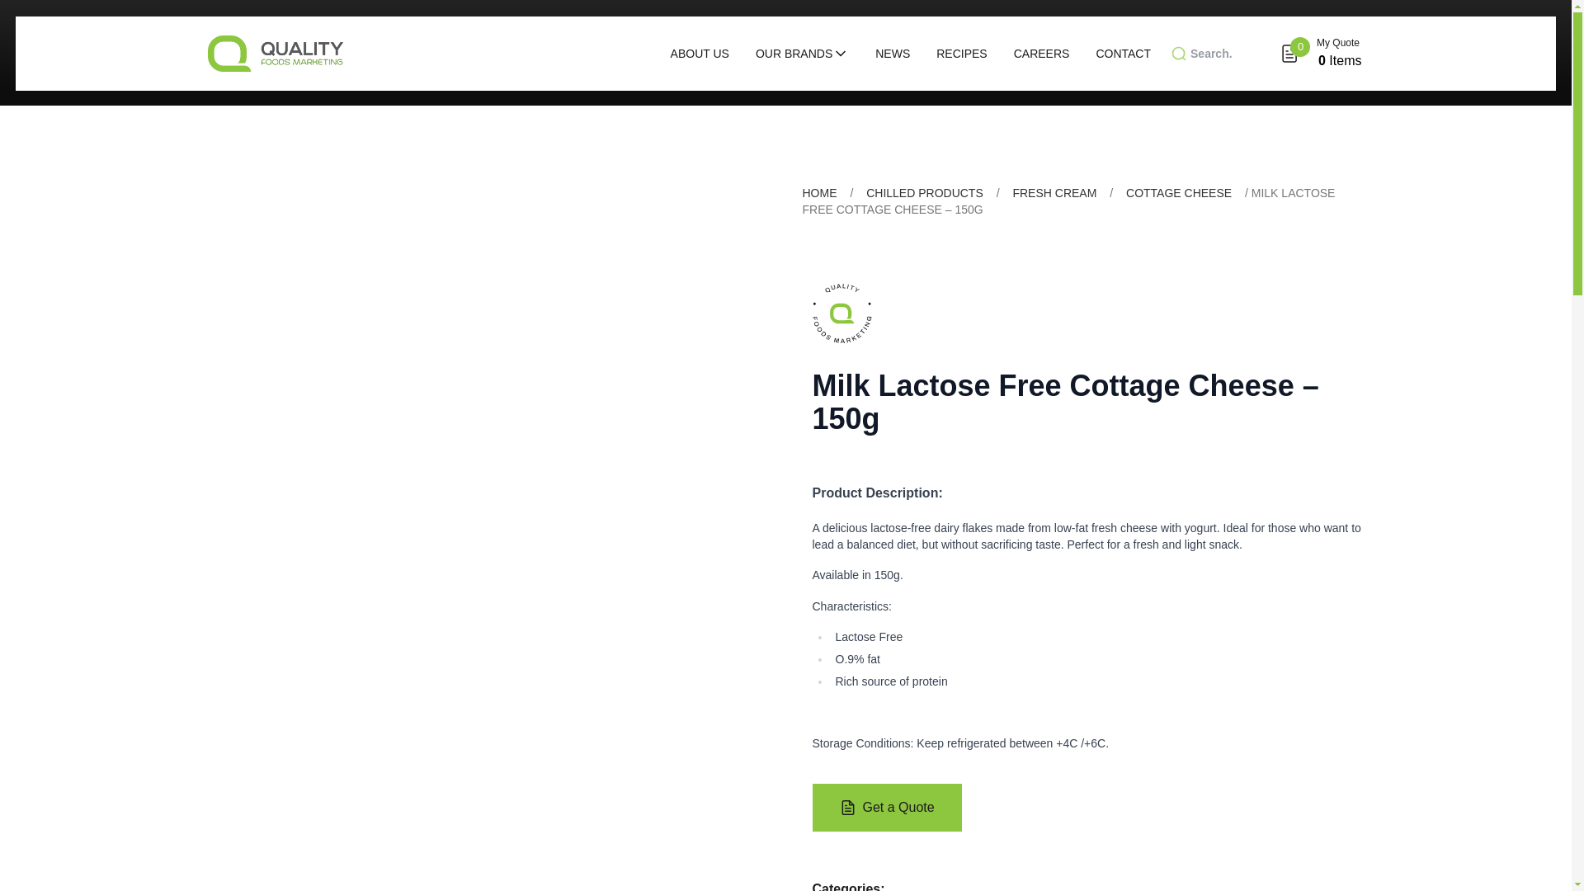 The width and height of the screenshot is (1584, 891). I want to click on COTTAGE CHEESE, so click(1179, 192).